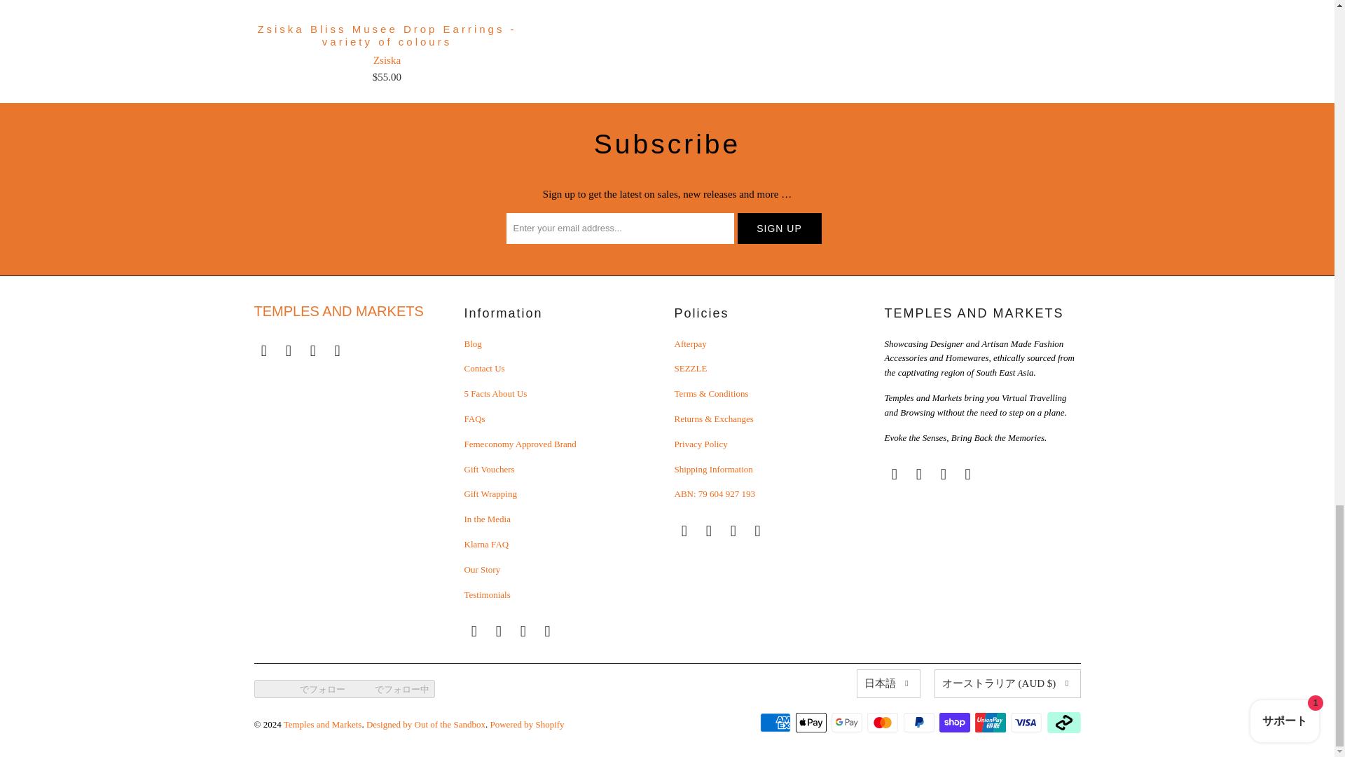 This screenshot has height=757, width=1345. I want to click on Sign Up, so click(779, 228).